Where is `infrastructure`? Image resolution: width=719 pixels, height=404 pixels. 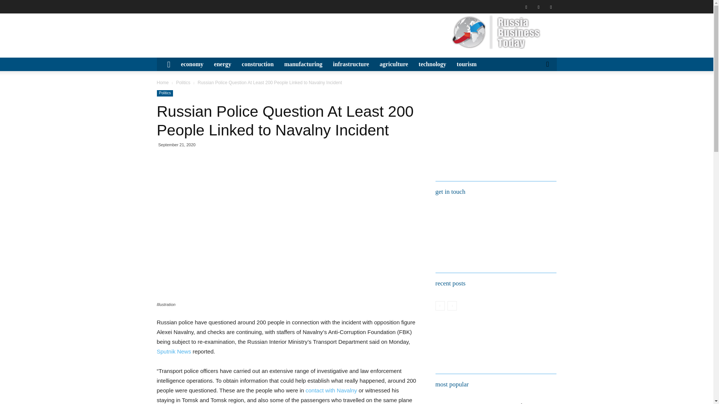
infrastructure is located at coordinates (351, 64).